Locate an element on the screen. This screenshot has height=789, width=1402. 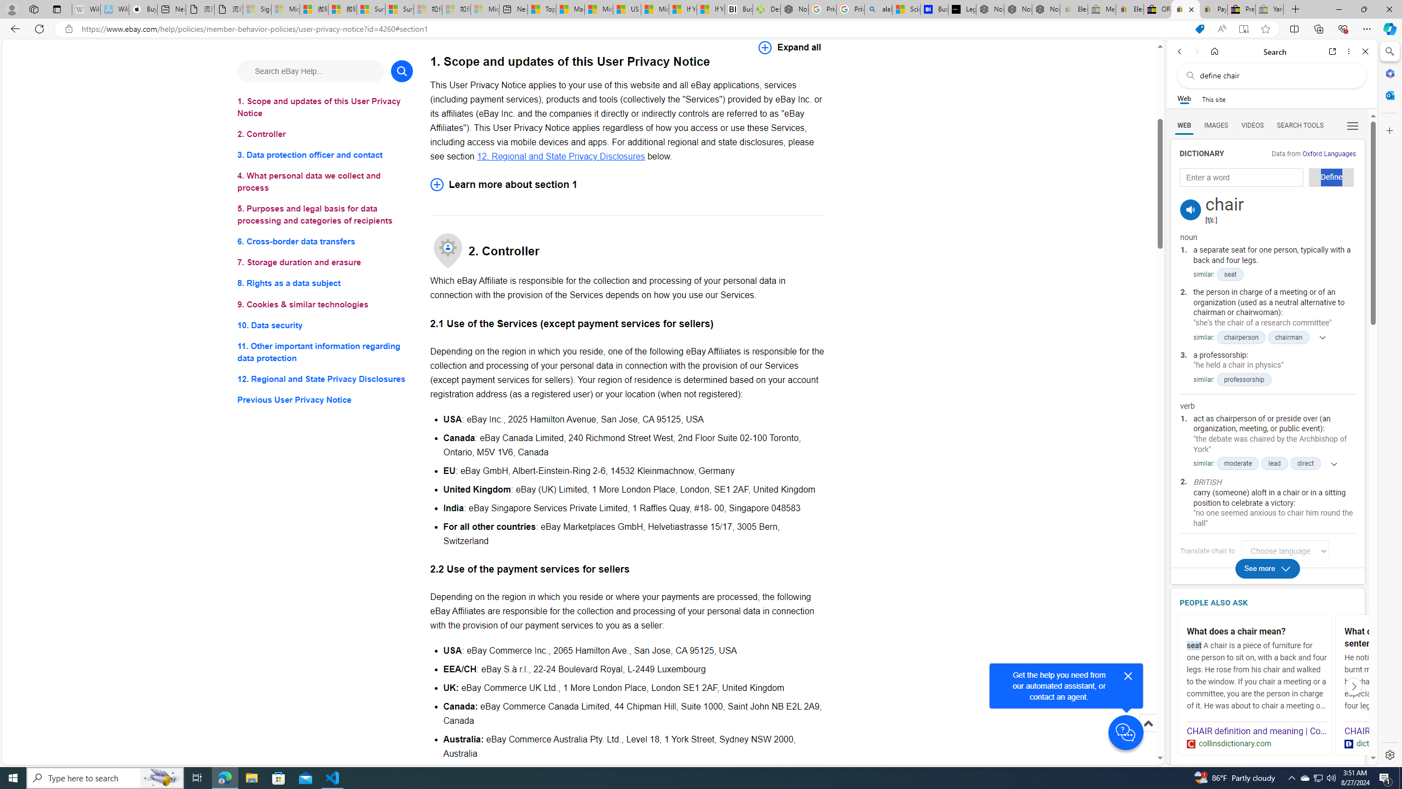
Previous User Privacy Notice is located at coordinates (325, 400).